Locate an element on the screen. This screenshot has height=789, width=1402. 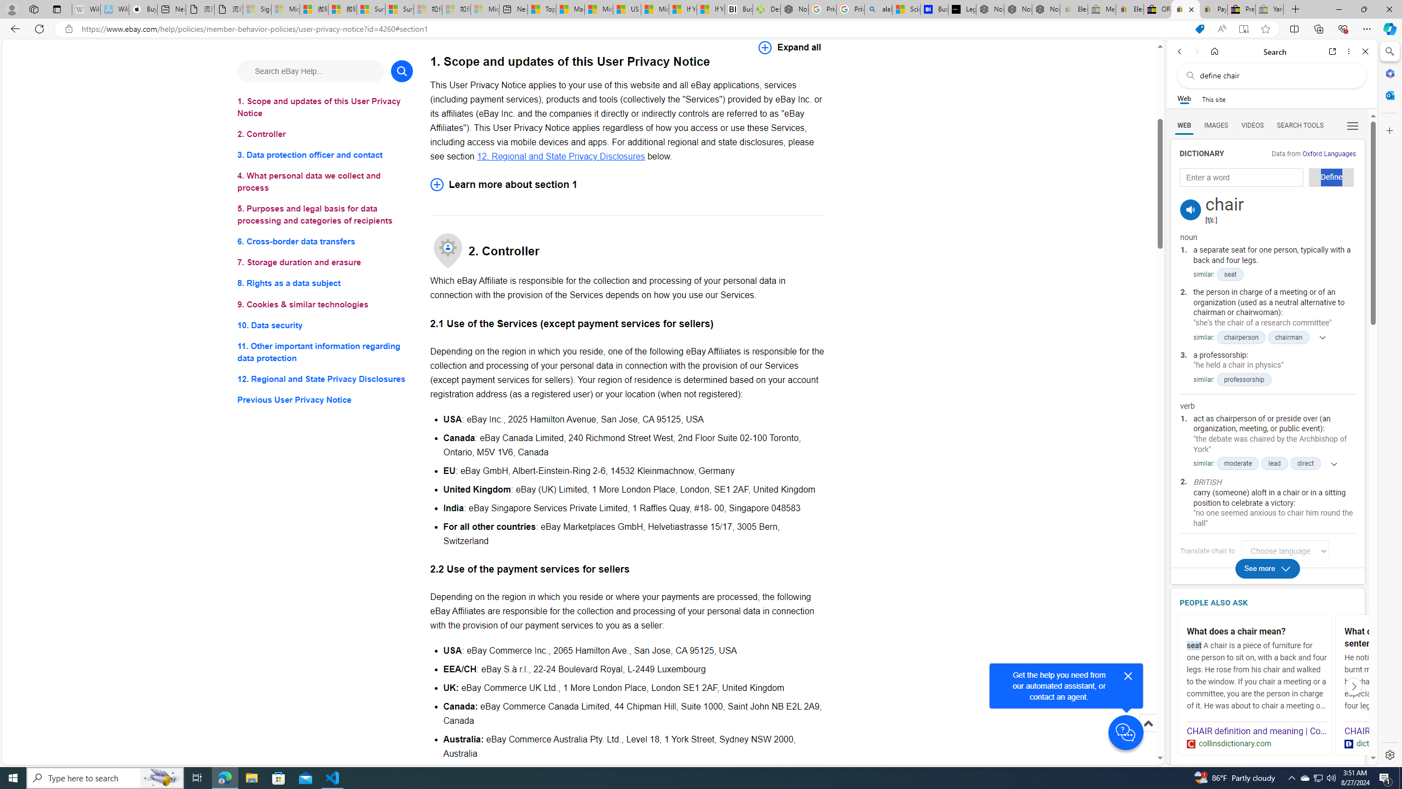
Previous User Privacy Notice is located at coordinates (325, 400).